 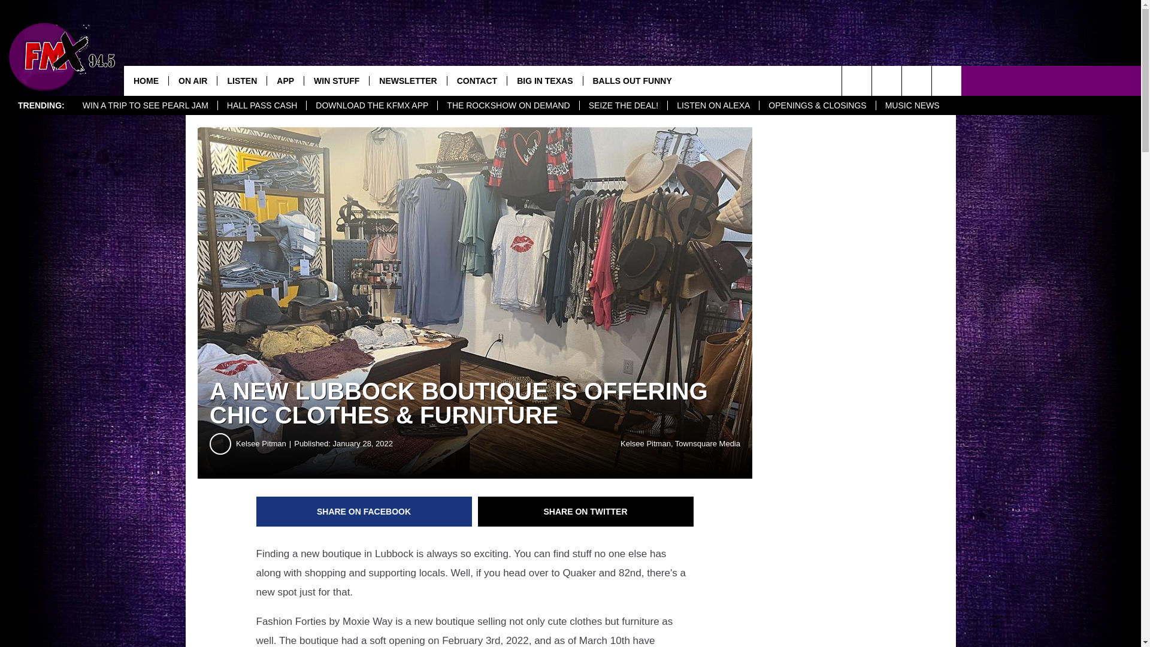 I want to click on SEIZE THE DEAL!, so click(x=623, y=105).